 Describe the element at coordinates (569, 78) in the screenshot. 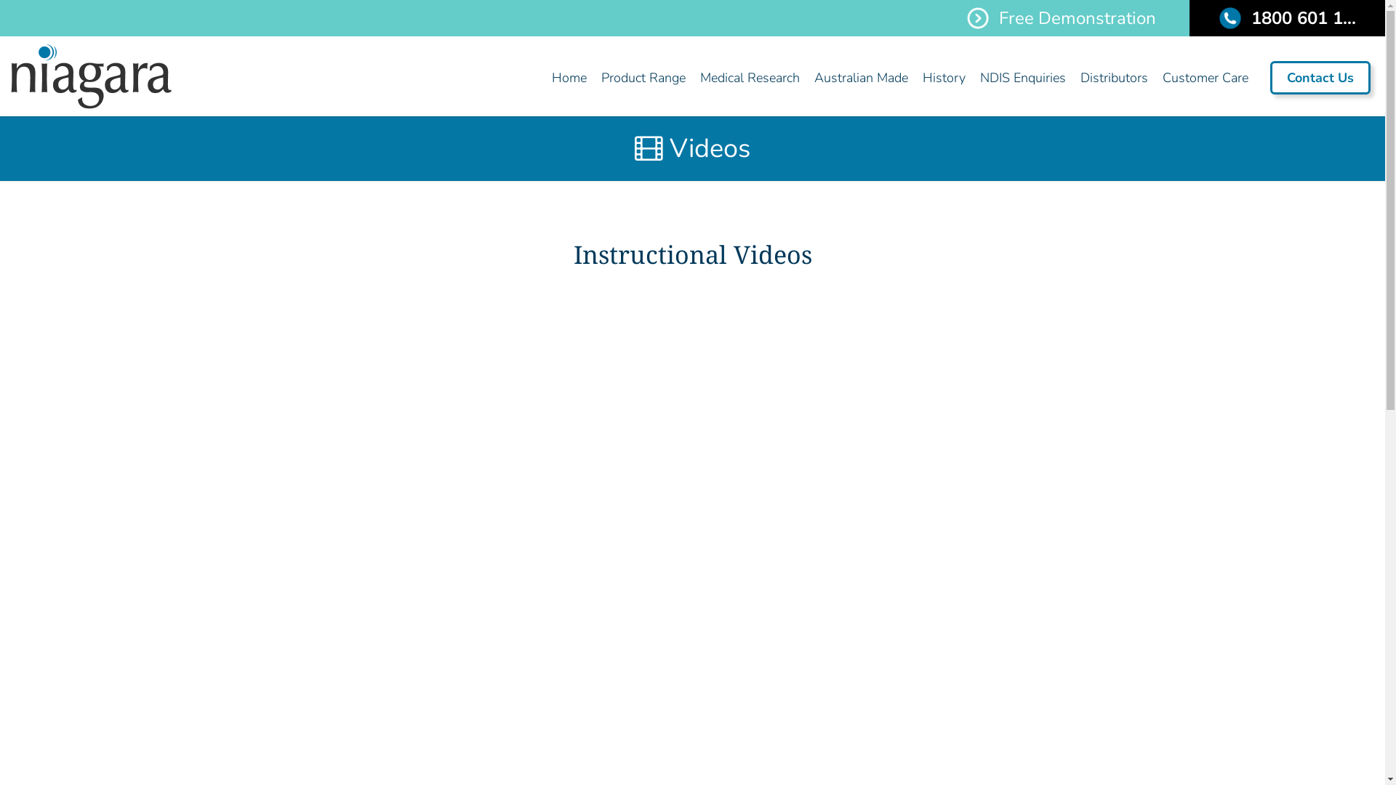

I see `Home` at that location.